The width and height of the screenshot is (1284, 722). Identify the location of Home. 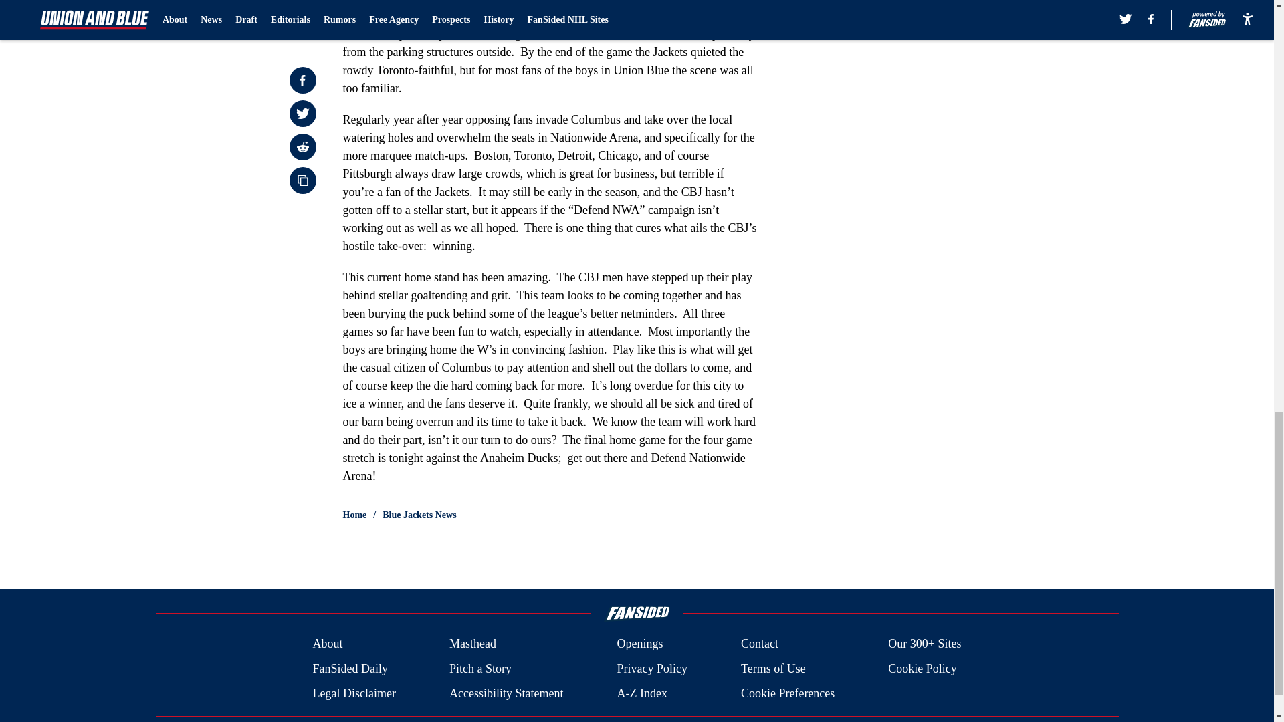
(354, 515).